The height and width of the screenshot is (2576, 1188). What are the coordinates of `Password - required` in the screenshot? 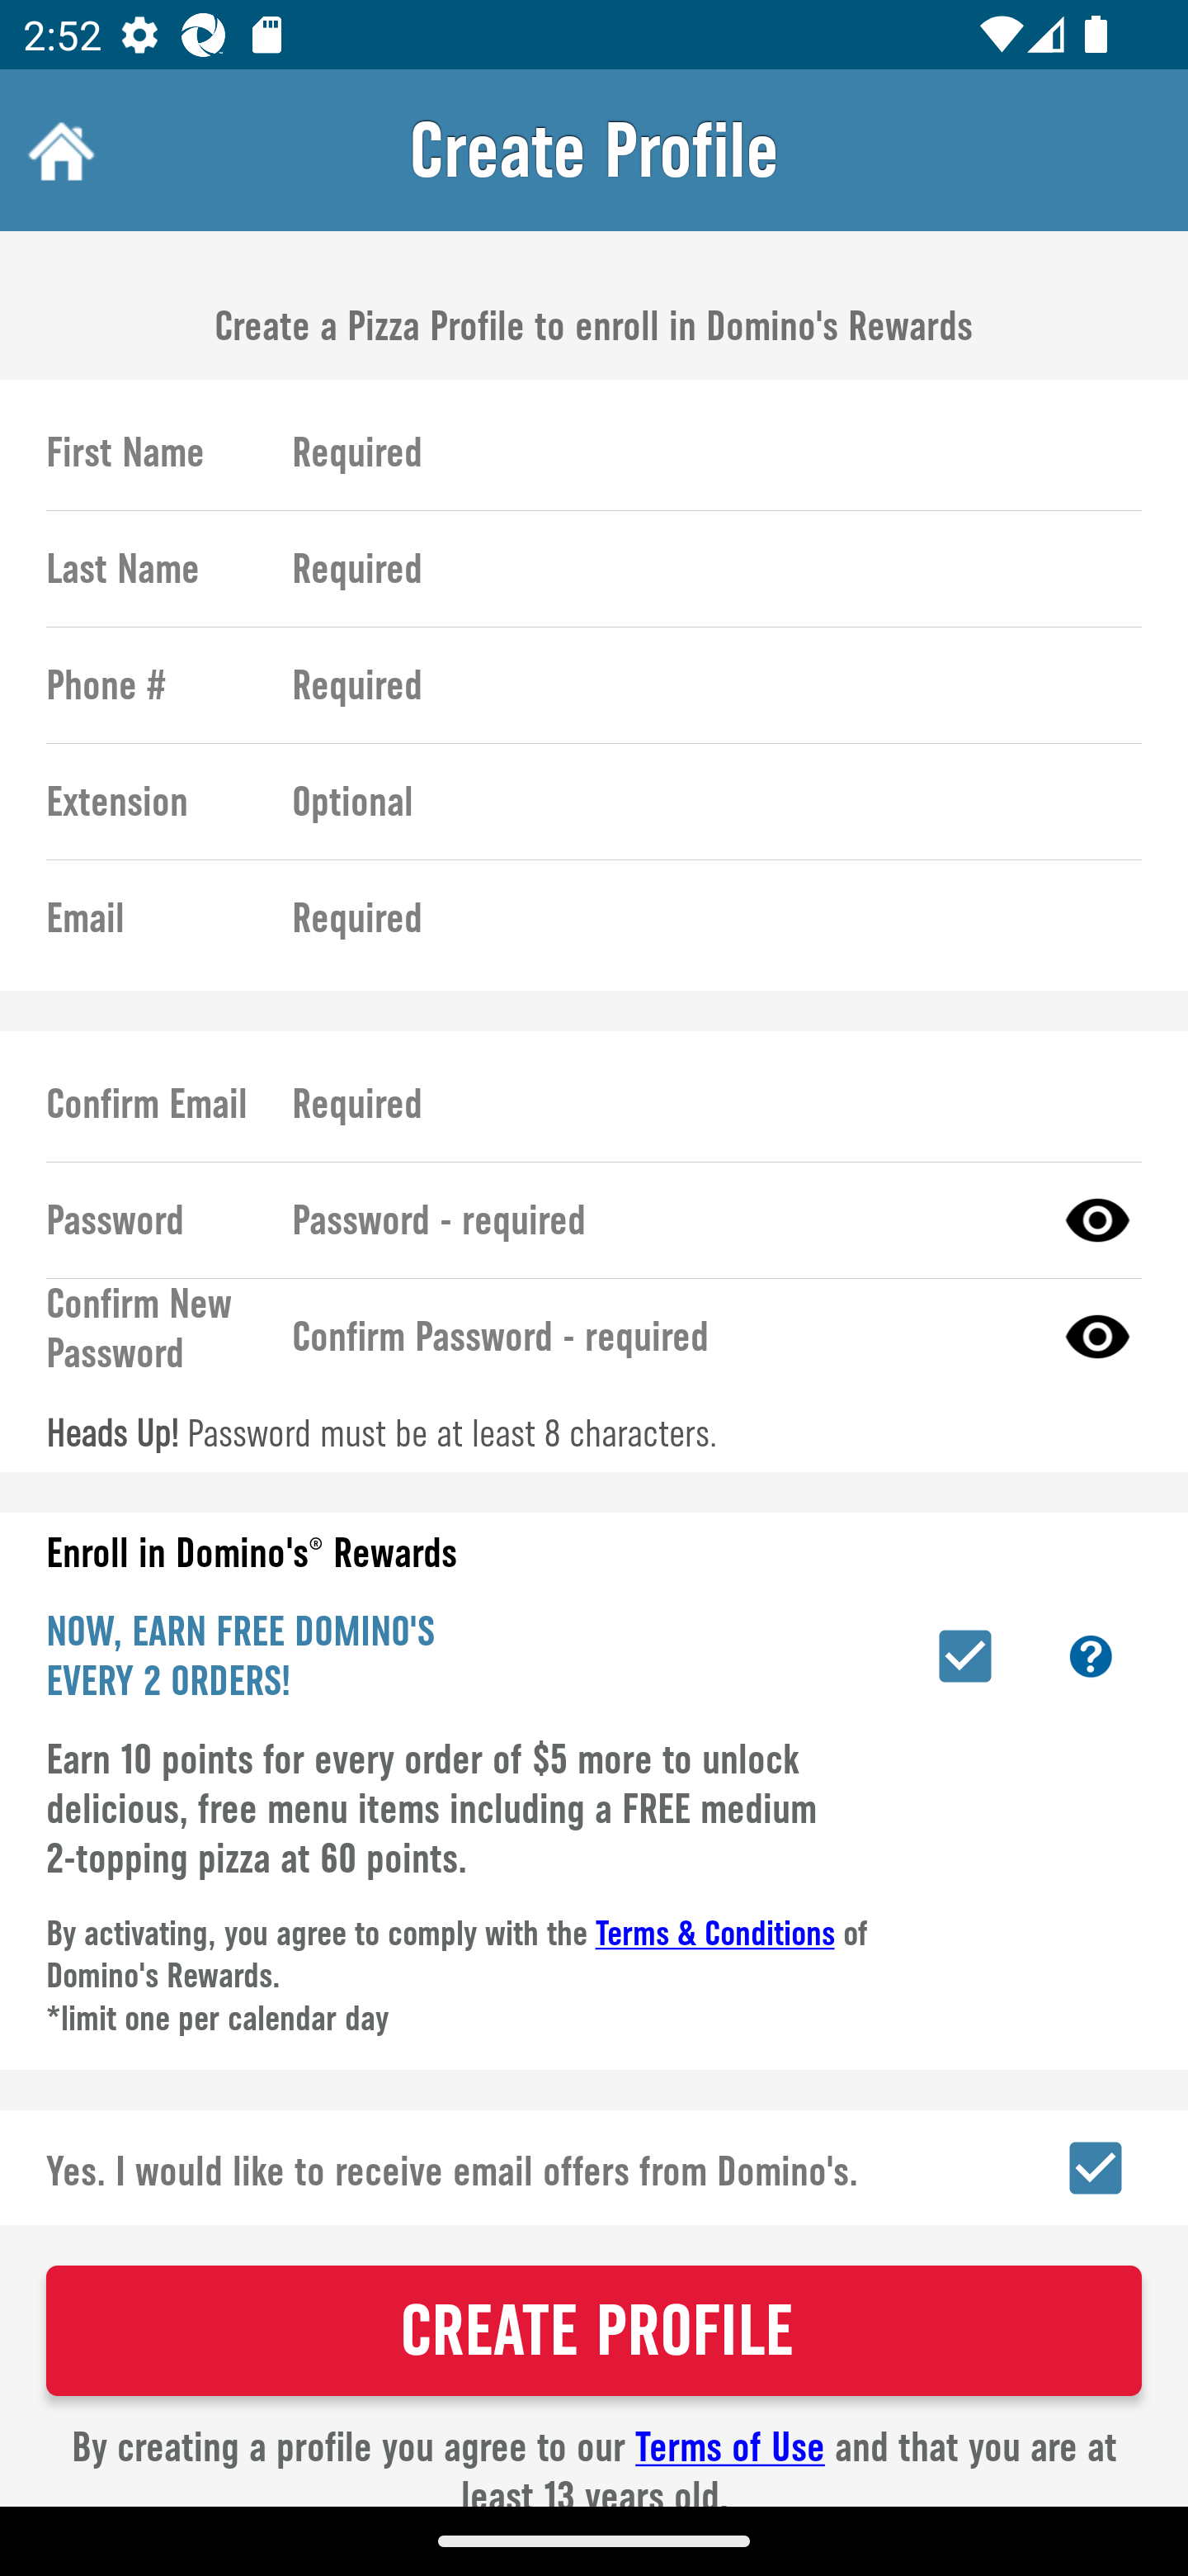 It's located at (658, 1219).